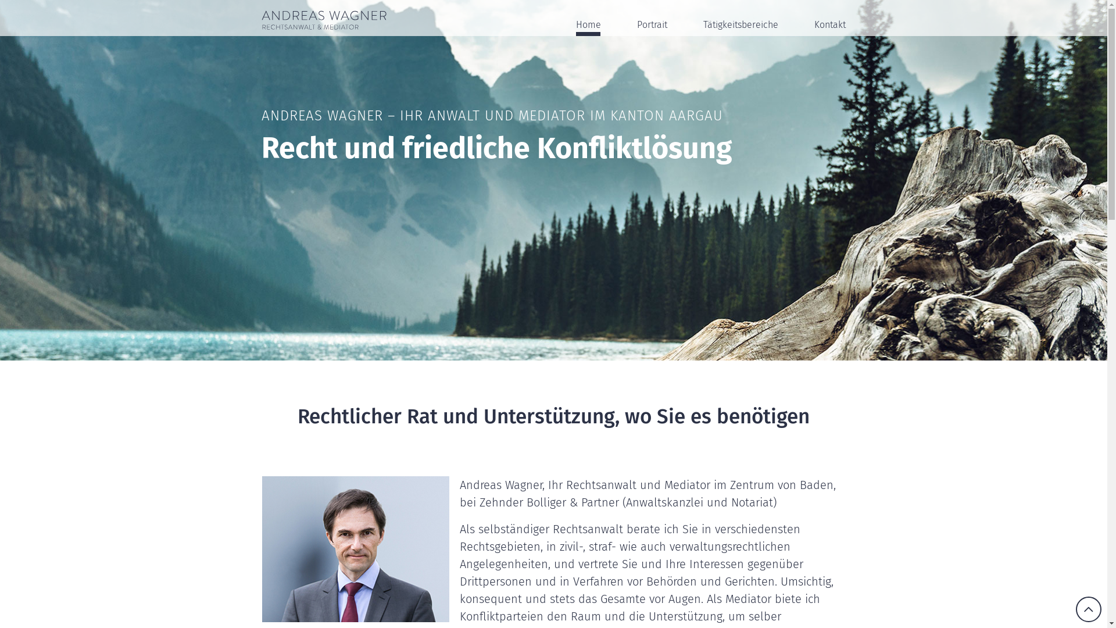 Image resolution: width=1116 pixels, height=628 pixels. What do you see at coordinates (1089, 609) in the screenshot?
I see `Go To Top` at bounding box center [1089, 609].